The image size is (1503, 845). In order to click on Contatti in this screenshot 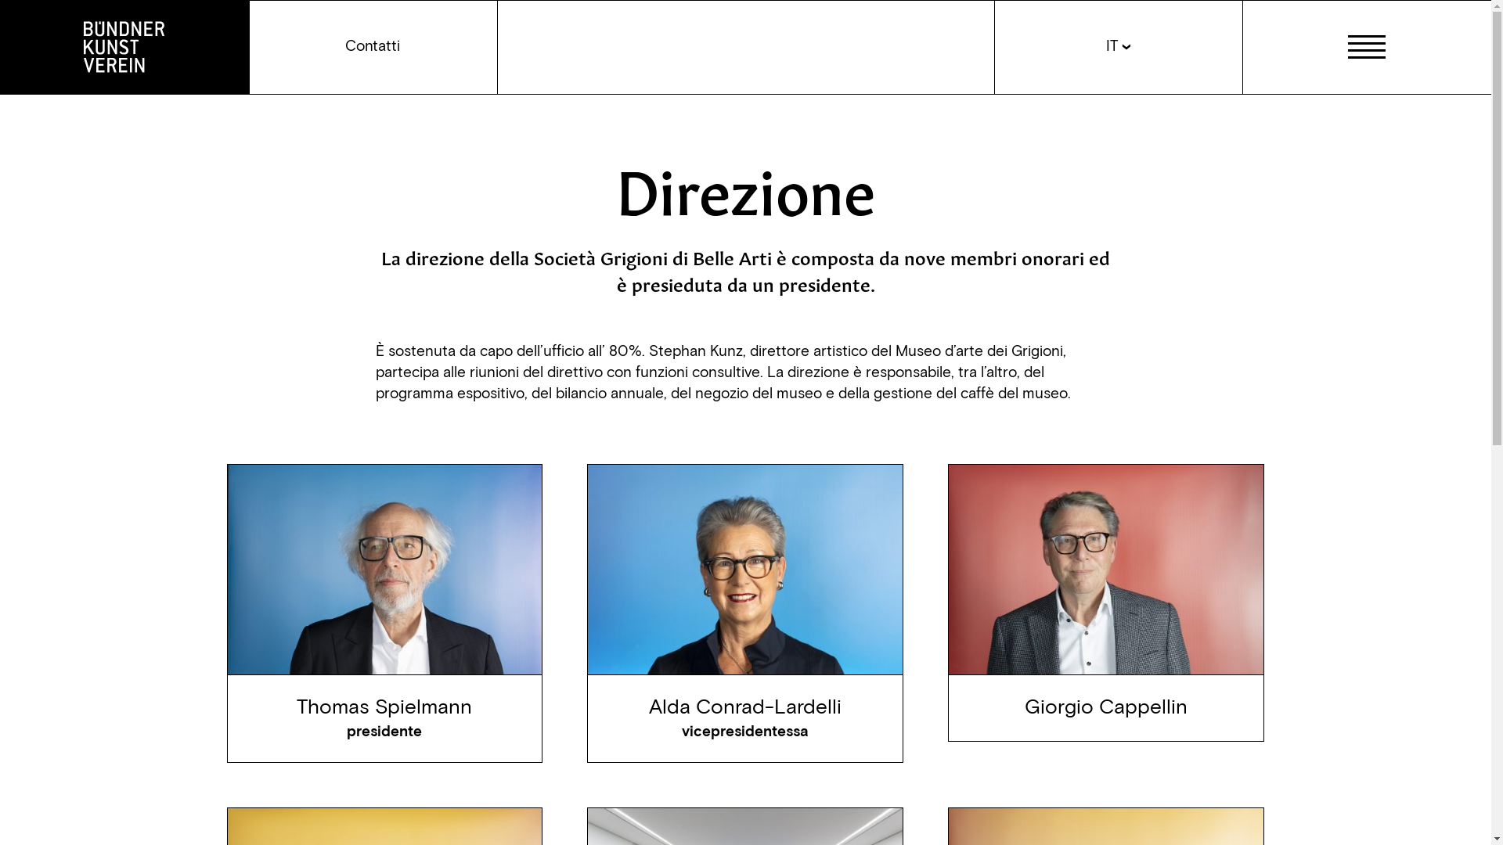, I will do `click(373, 47)`.